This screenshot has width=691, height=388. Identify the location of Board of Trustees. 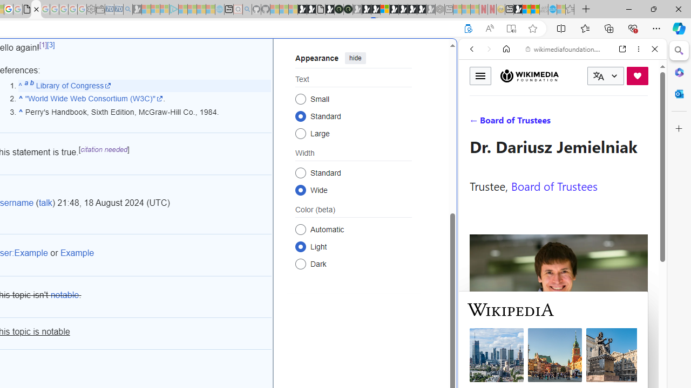
(554, 185).